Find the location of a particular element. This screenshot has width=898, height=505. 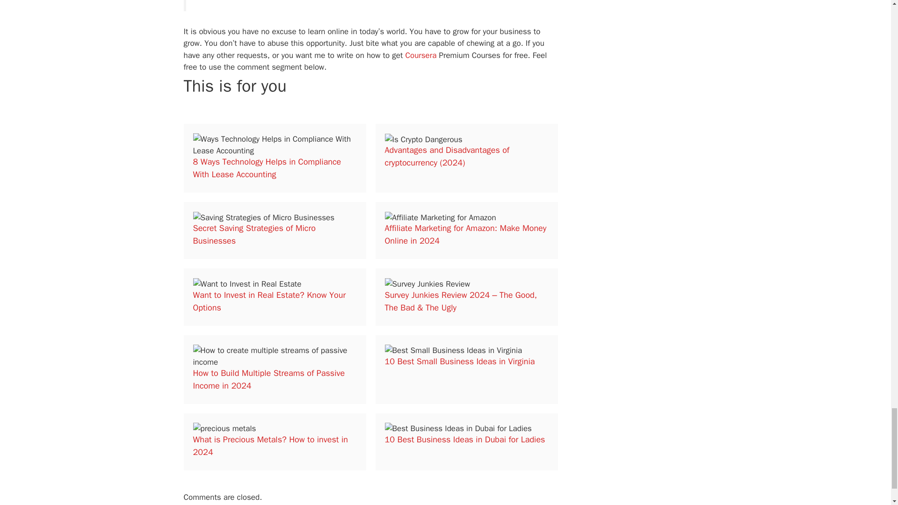

8 Ways Technology Helps in Compliance With Lease Accounting is located at coordinates (267, 168).